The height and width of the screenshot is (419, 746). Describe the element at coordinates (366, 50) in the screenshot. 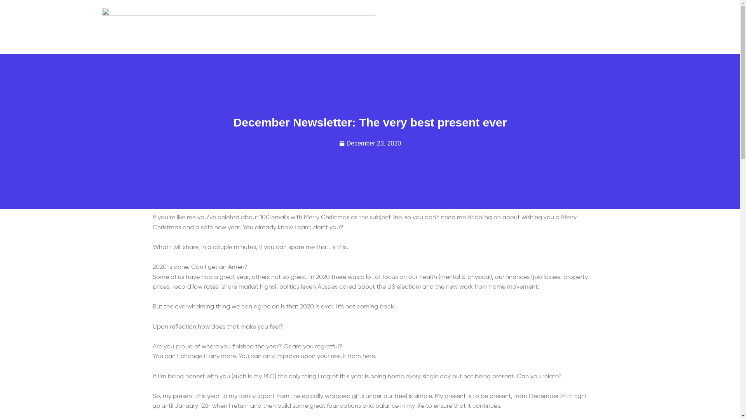

I see `Services` at that location.